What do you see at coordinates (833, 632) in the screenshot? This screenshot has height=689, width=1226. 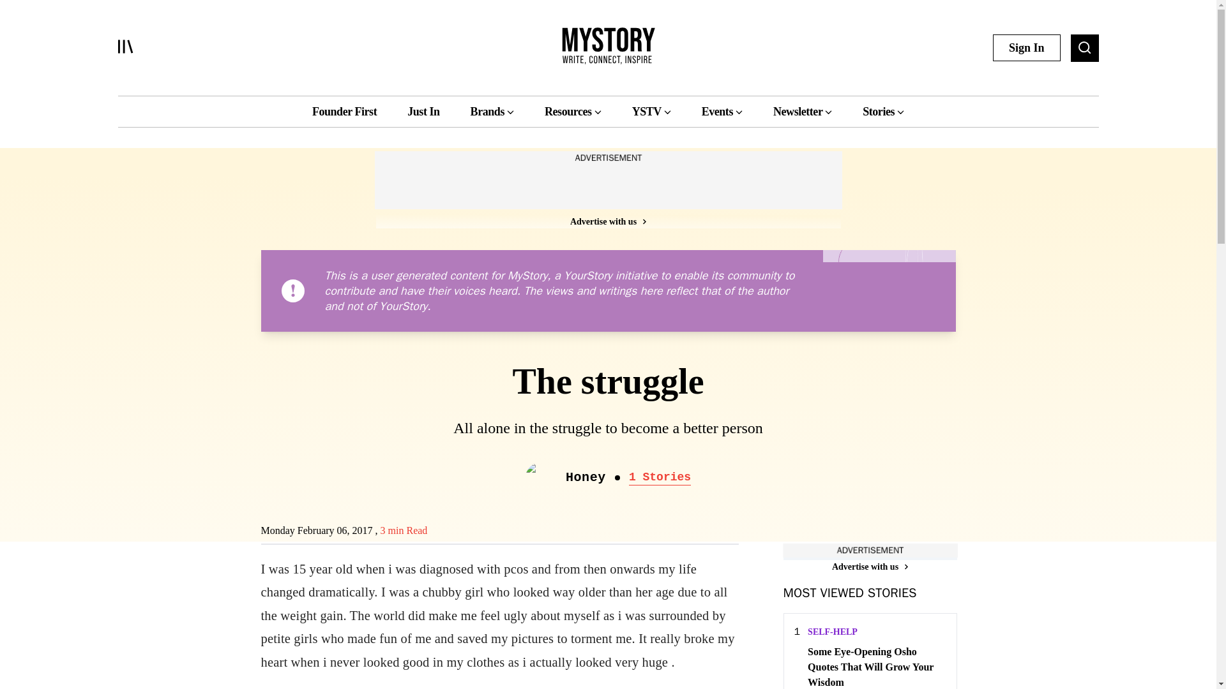 I see `SELF-HELP` at bounding box center [833, 632].